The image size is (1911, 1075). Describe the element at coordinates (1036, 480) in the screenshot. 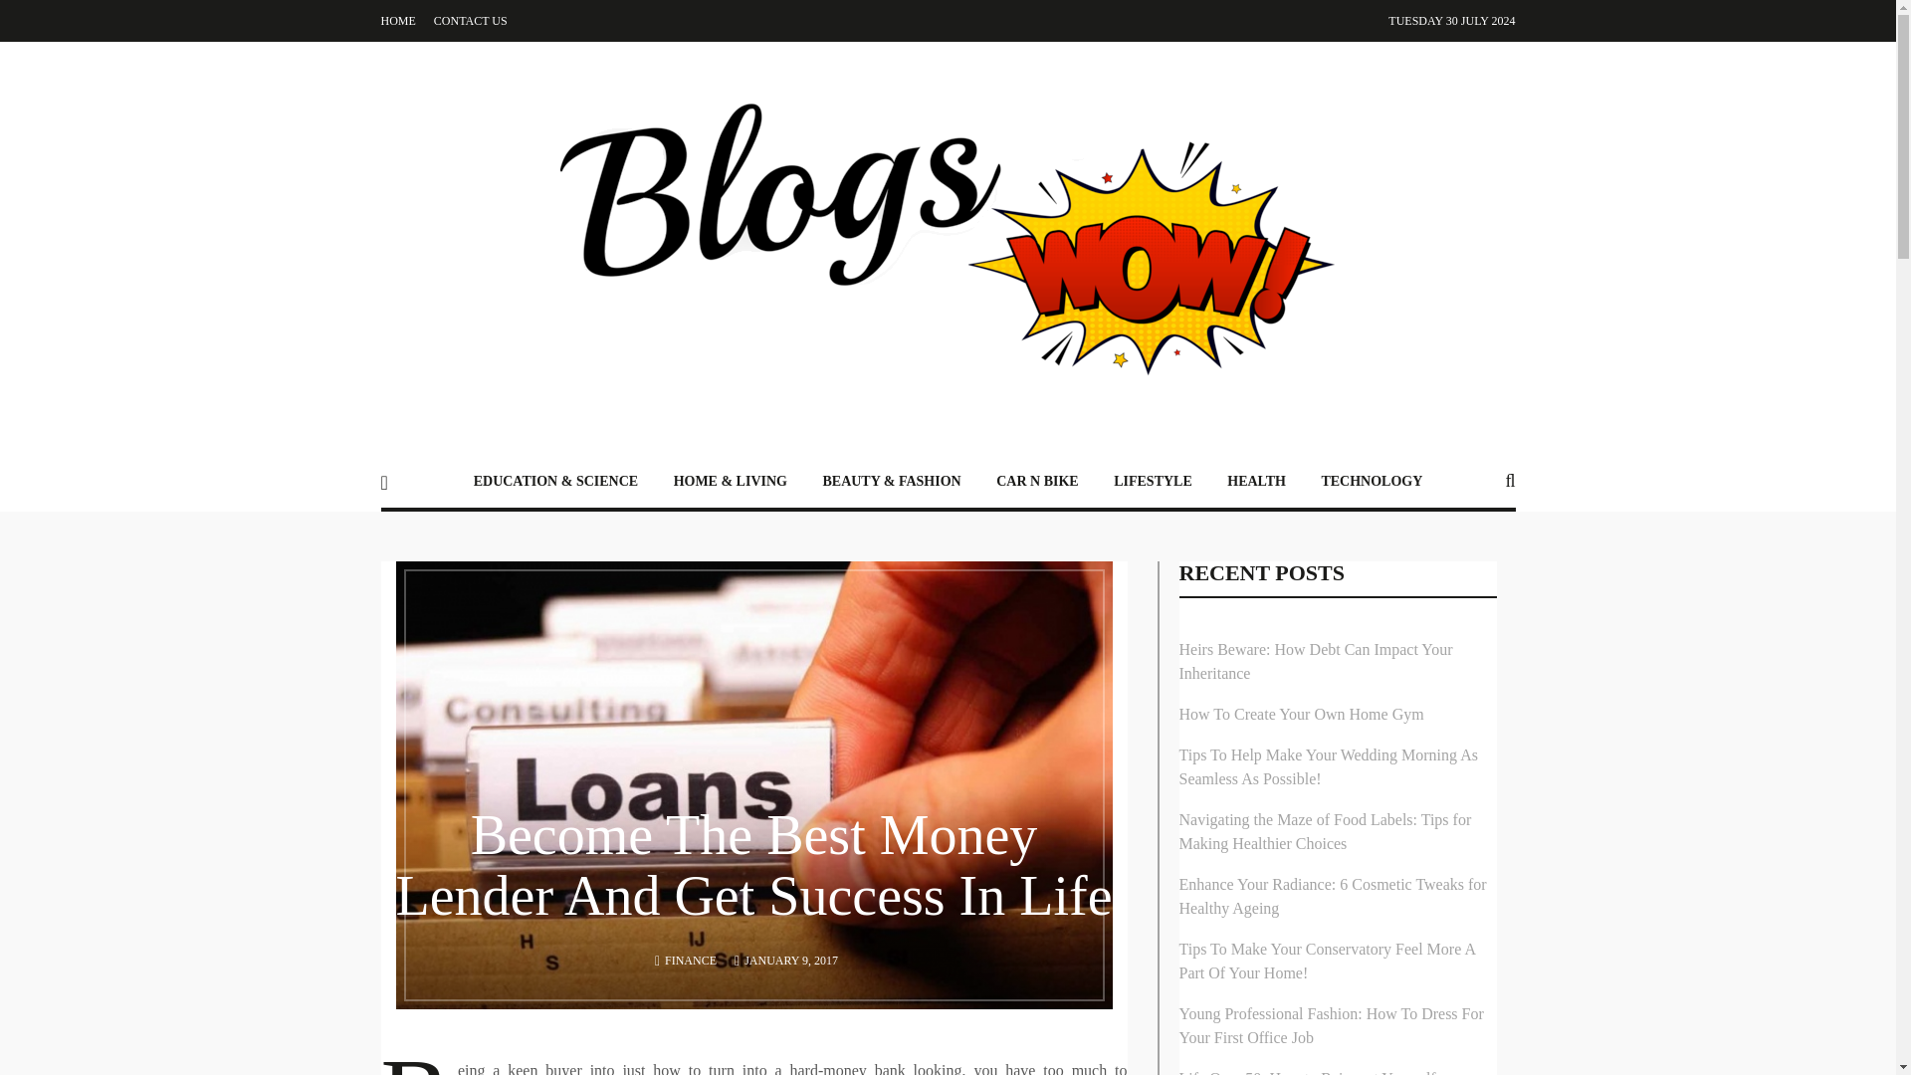

I see `CAR N BIKE` at that location.